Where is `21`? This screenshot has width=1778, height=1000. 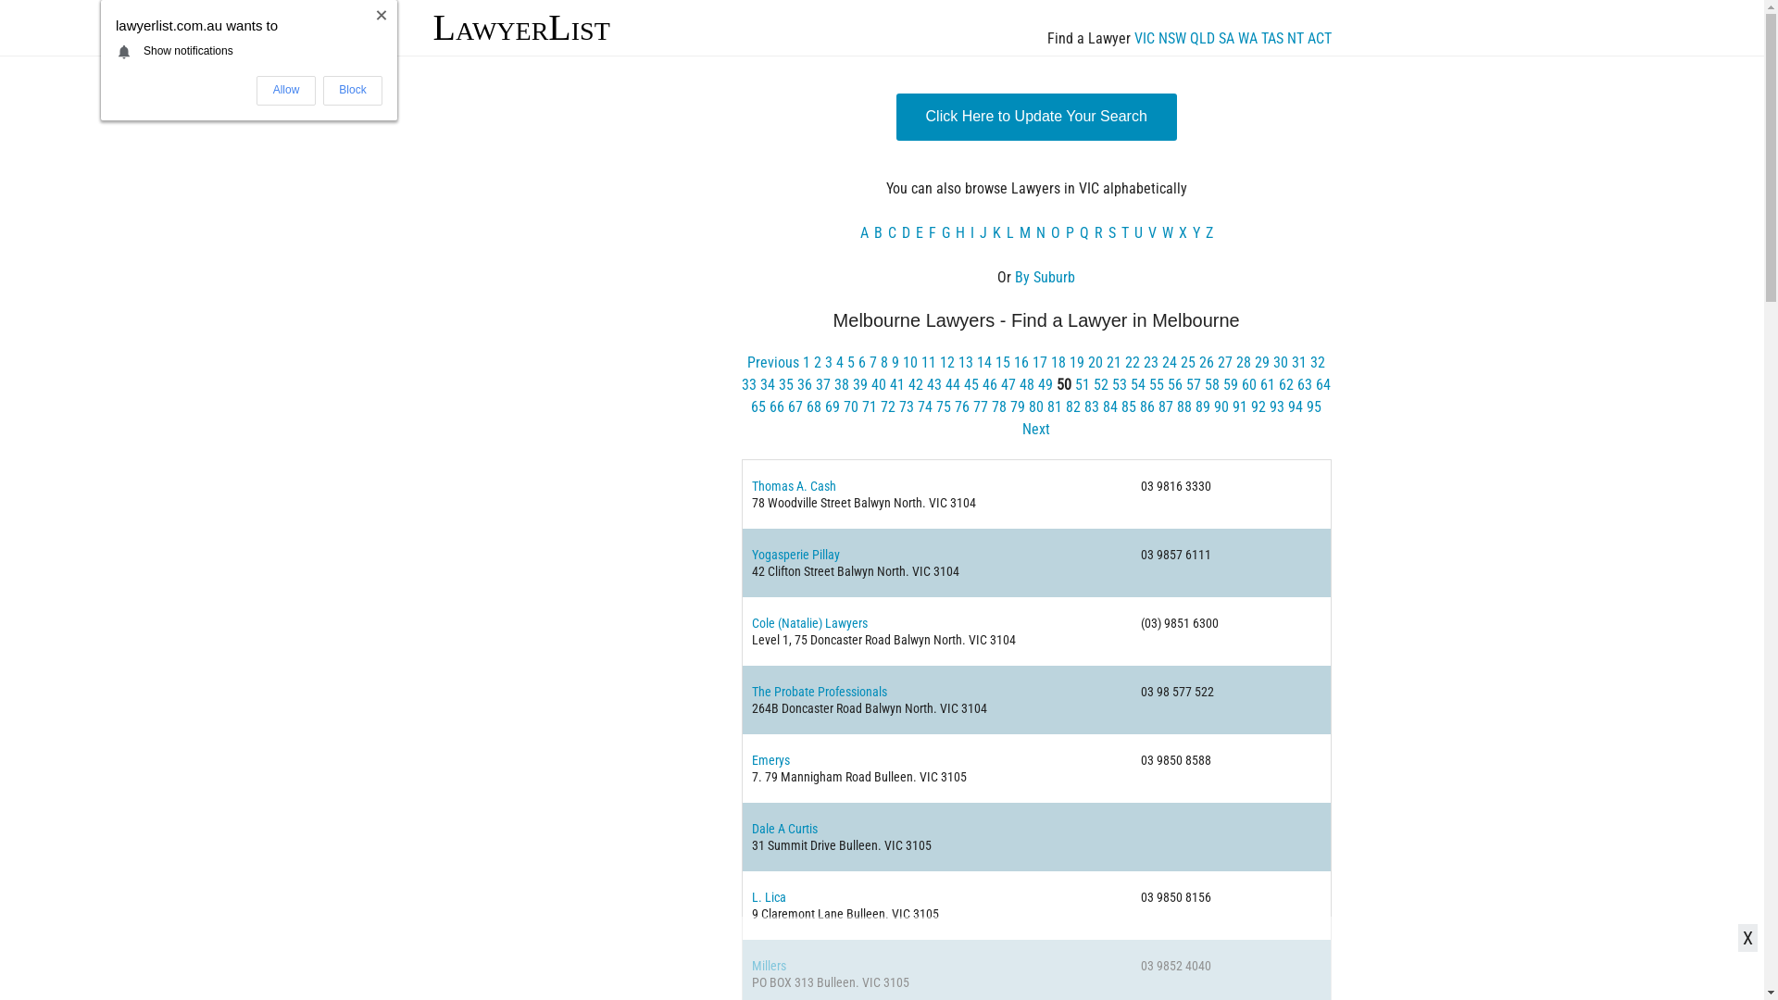
21 is located at coordinates (1114, 363).